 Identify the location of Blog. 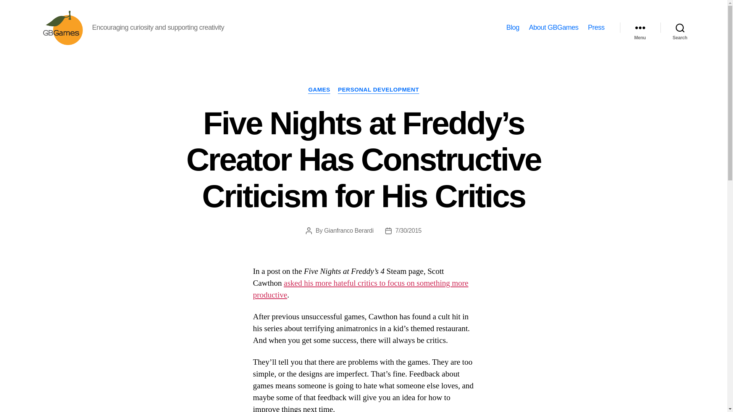
(512, 27).